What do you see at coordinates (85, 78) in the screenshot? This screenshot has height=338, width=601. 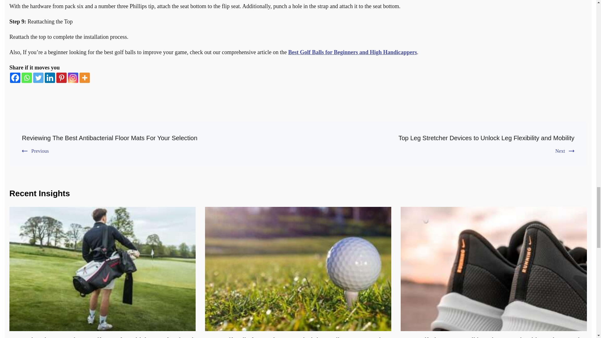 I see `More` at bounding box center [85, 78].